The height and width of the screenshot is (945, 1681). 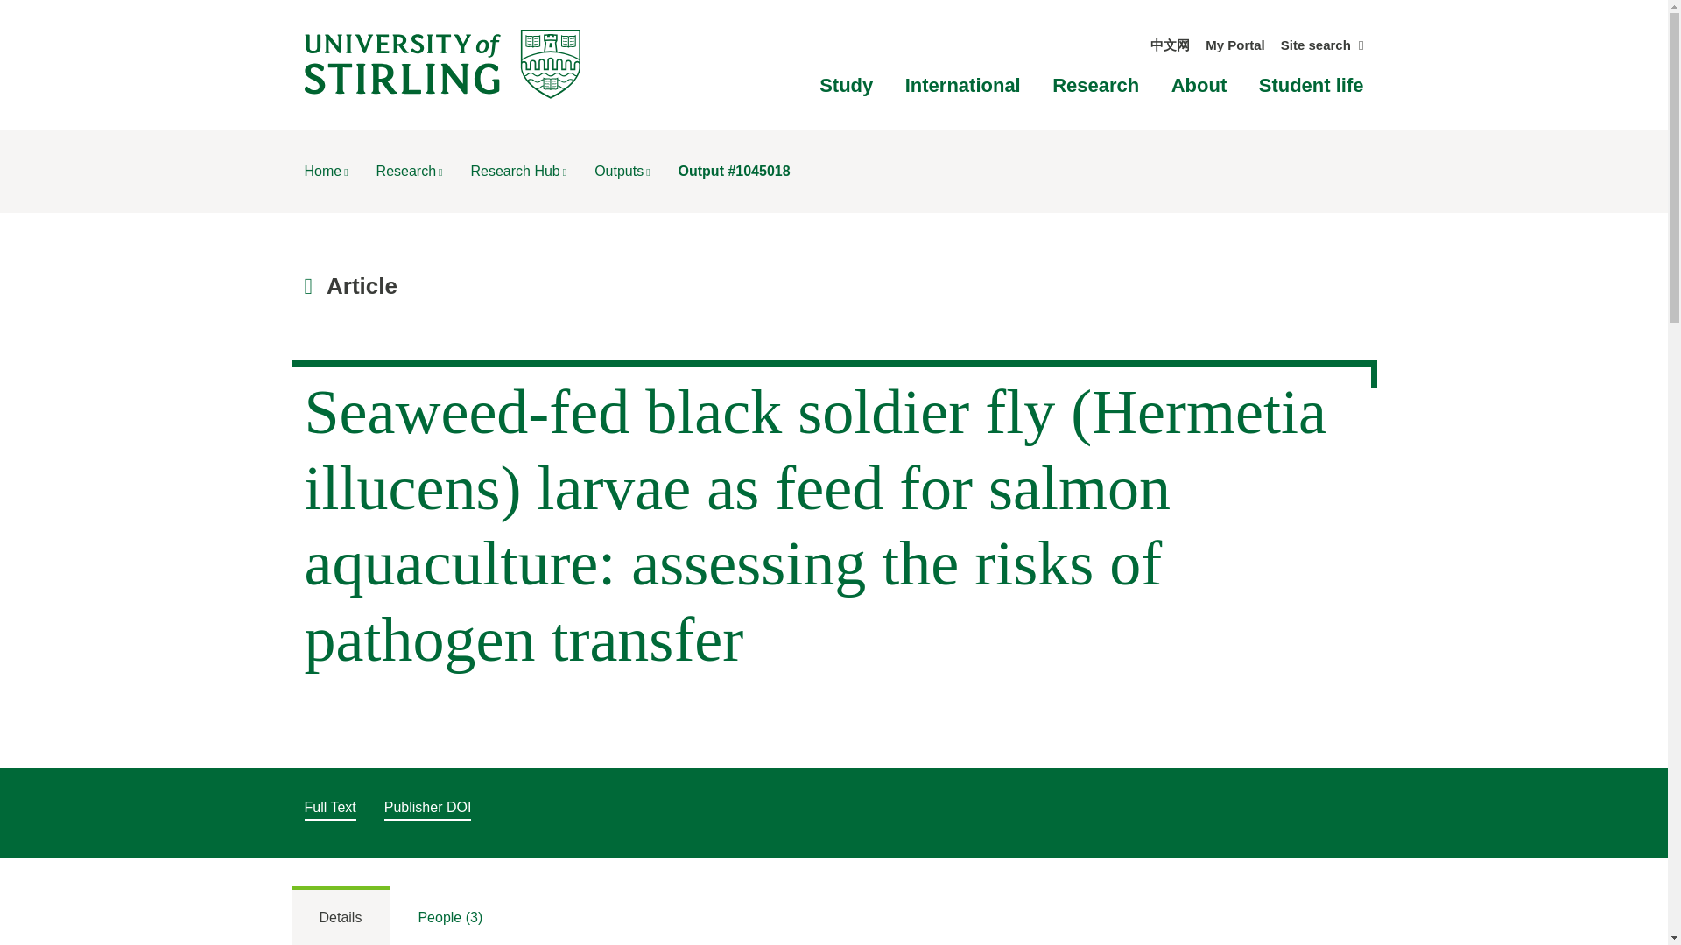 I want to click on Research Hub, so click(x=518, y=171).